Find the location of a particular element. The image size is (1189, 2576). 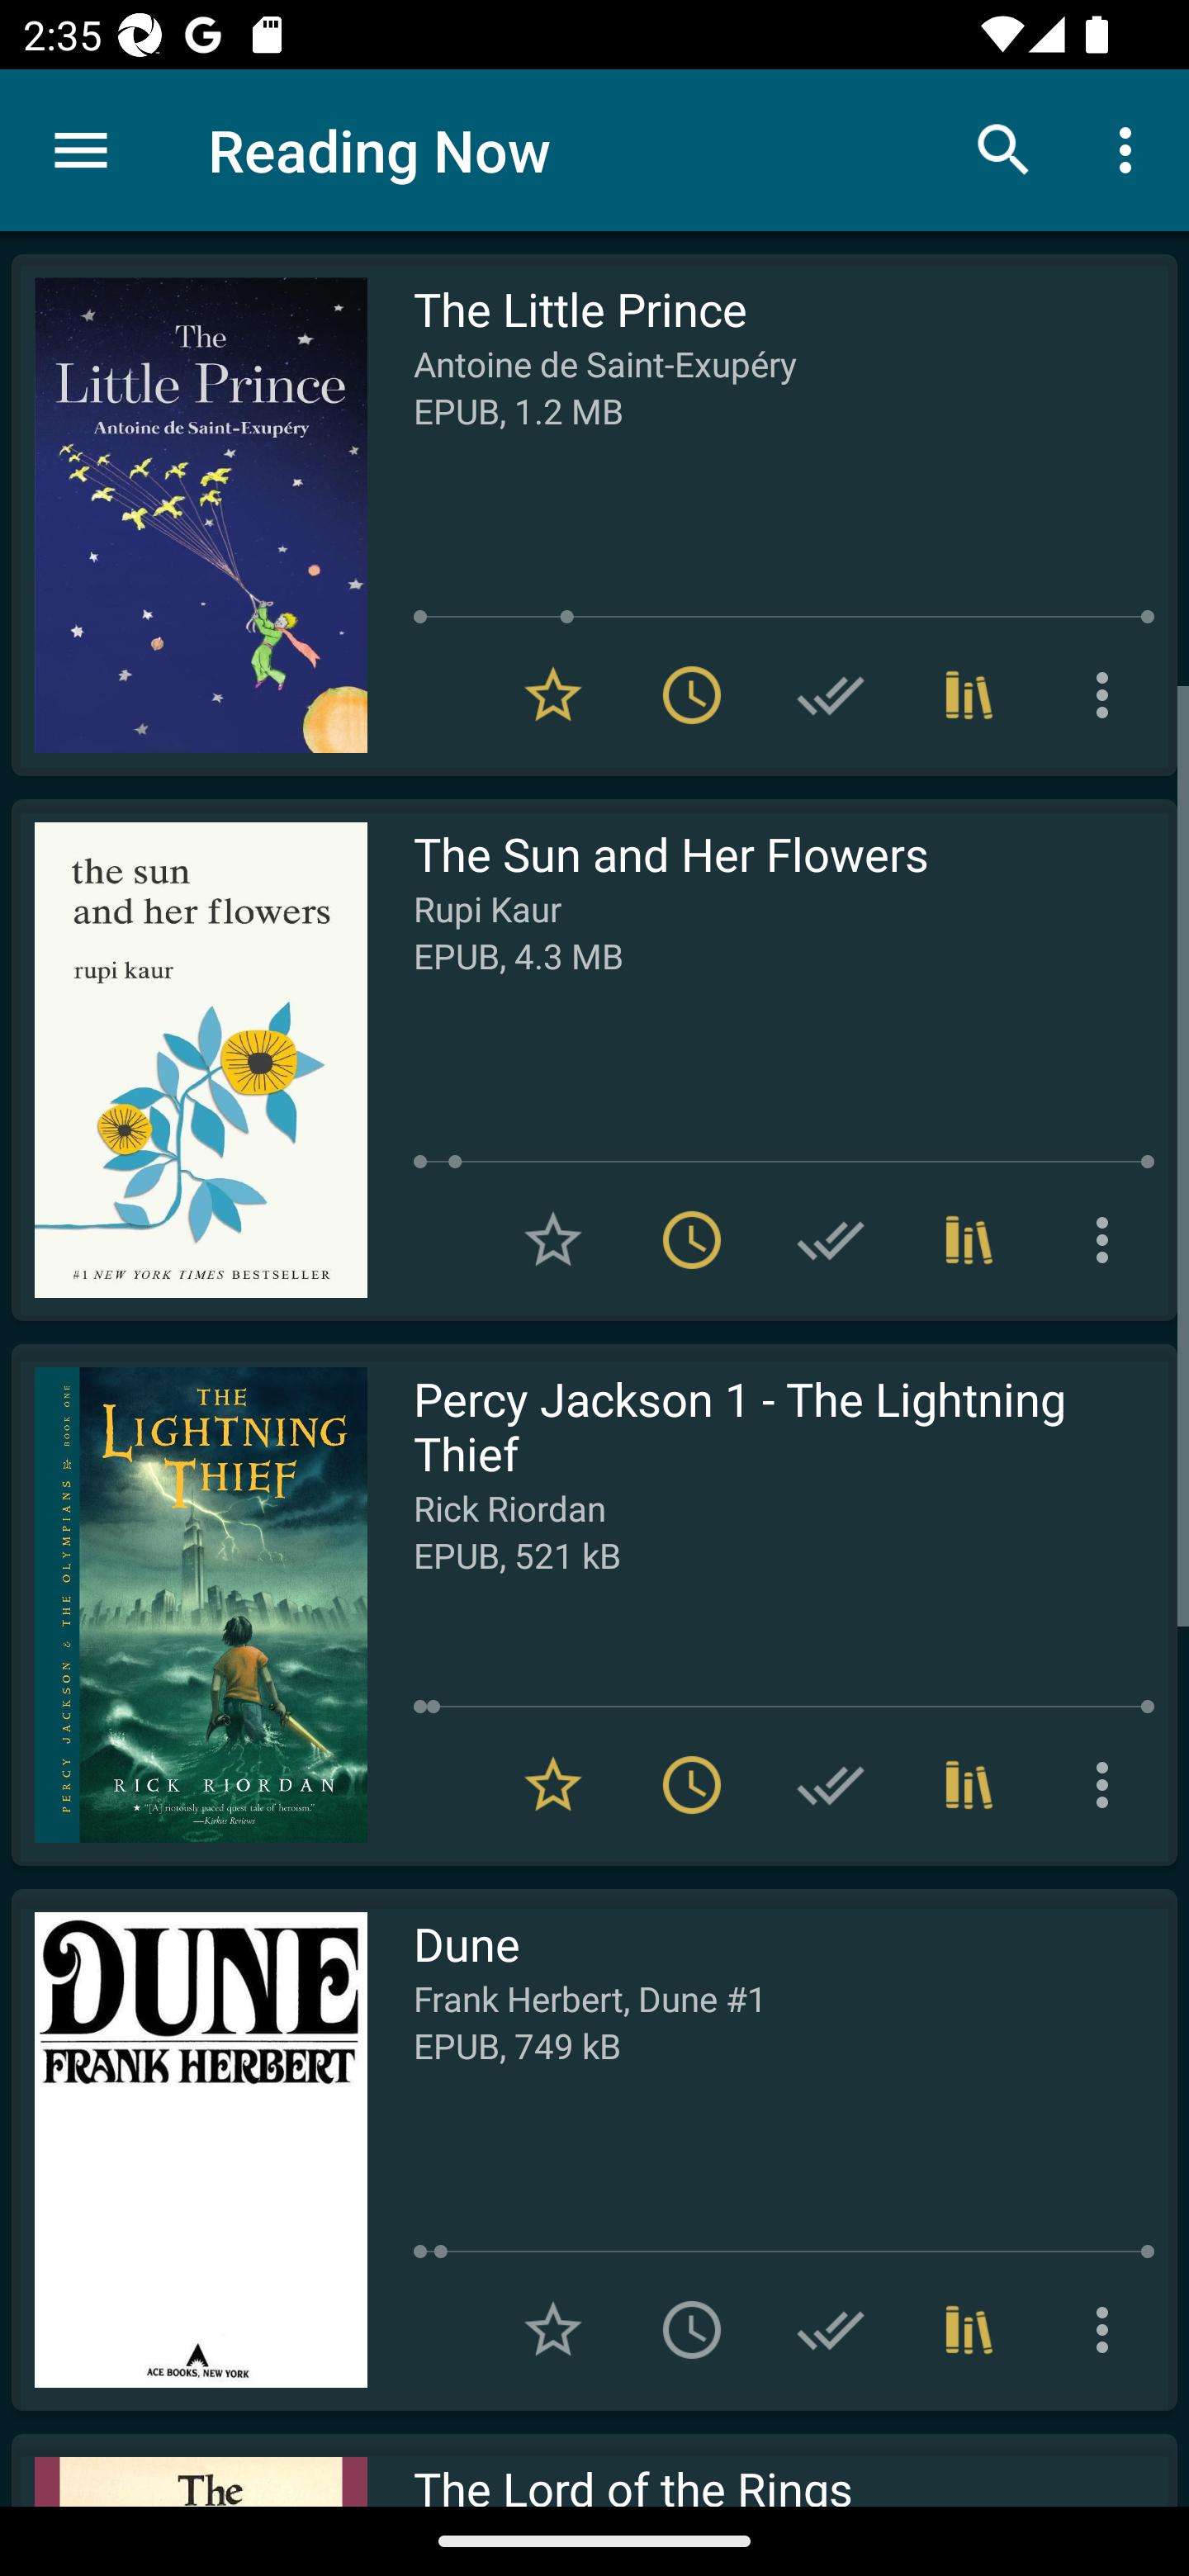

Remove from To read is located at coordinates (692, 695).